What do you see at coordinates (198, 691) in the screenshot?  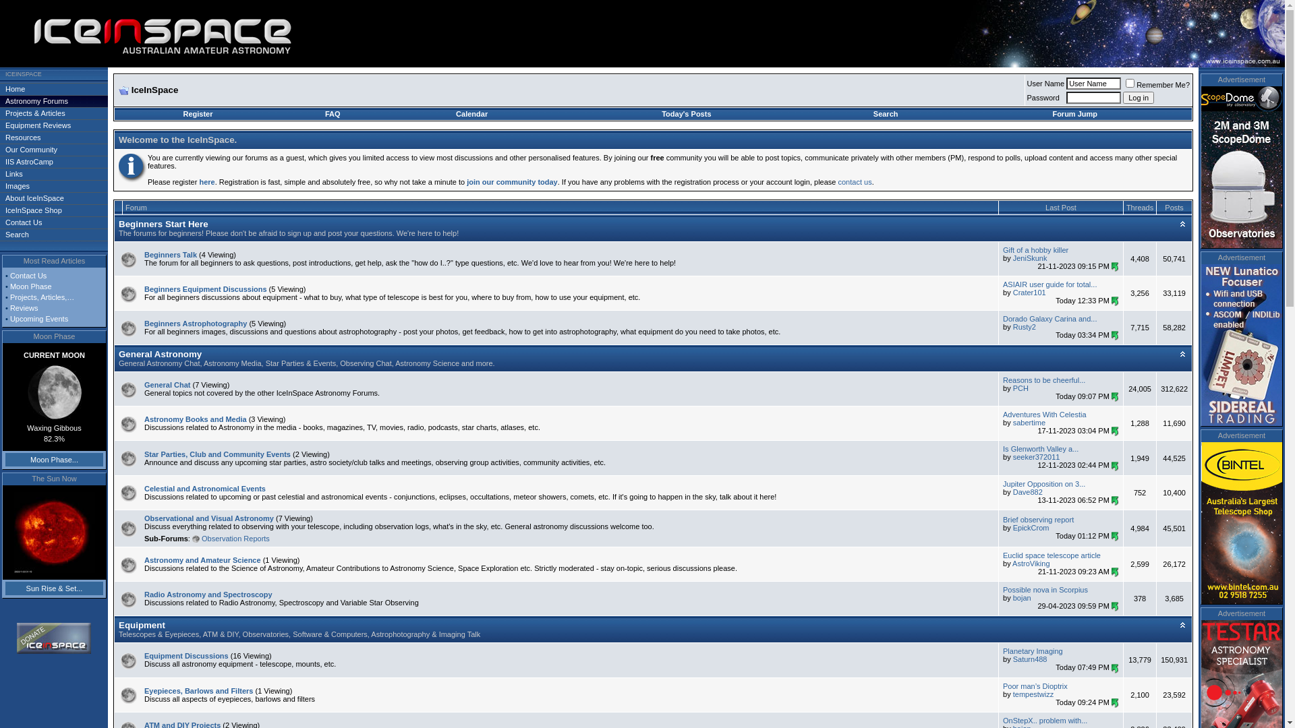 I see `Eyepieces, Barlows and Filters` at bounding box center [198, 691].